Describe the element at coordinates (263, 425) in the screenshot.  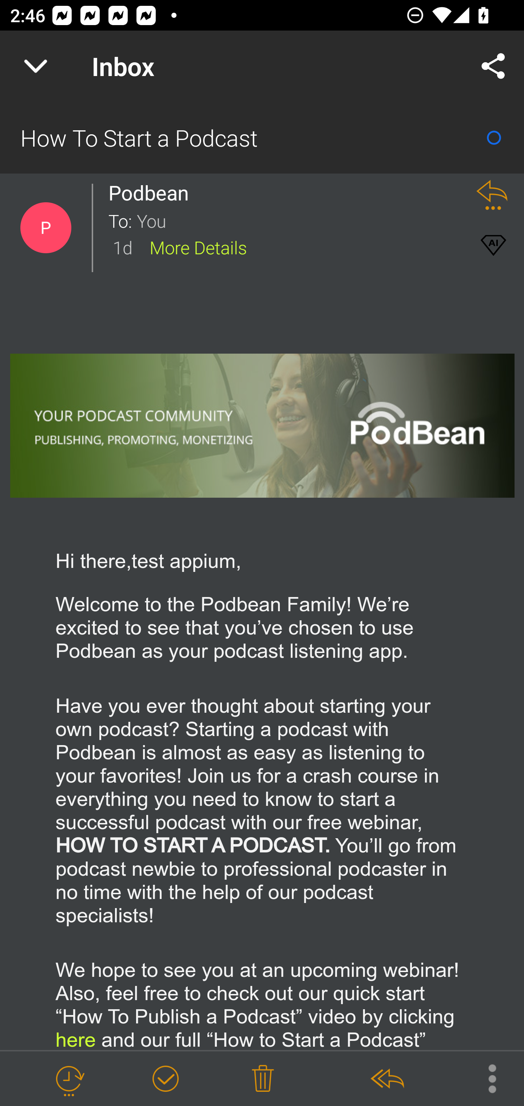
I see `header_v1` at that location.